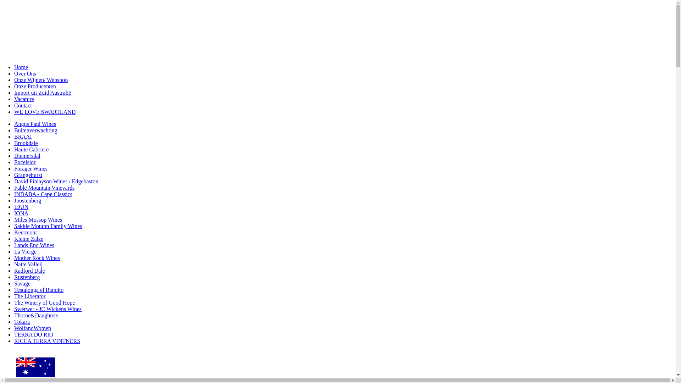 The width and height of the screenshot is (681, 383). What do you see at coordinates (44, 188) in the screenshot?
I see `Fable Mountain Vineyards` at bounding box center [44, 188].